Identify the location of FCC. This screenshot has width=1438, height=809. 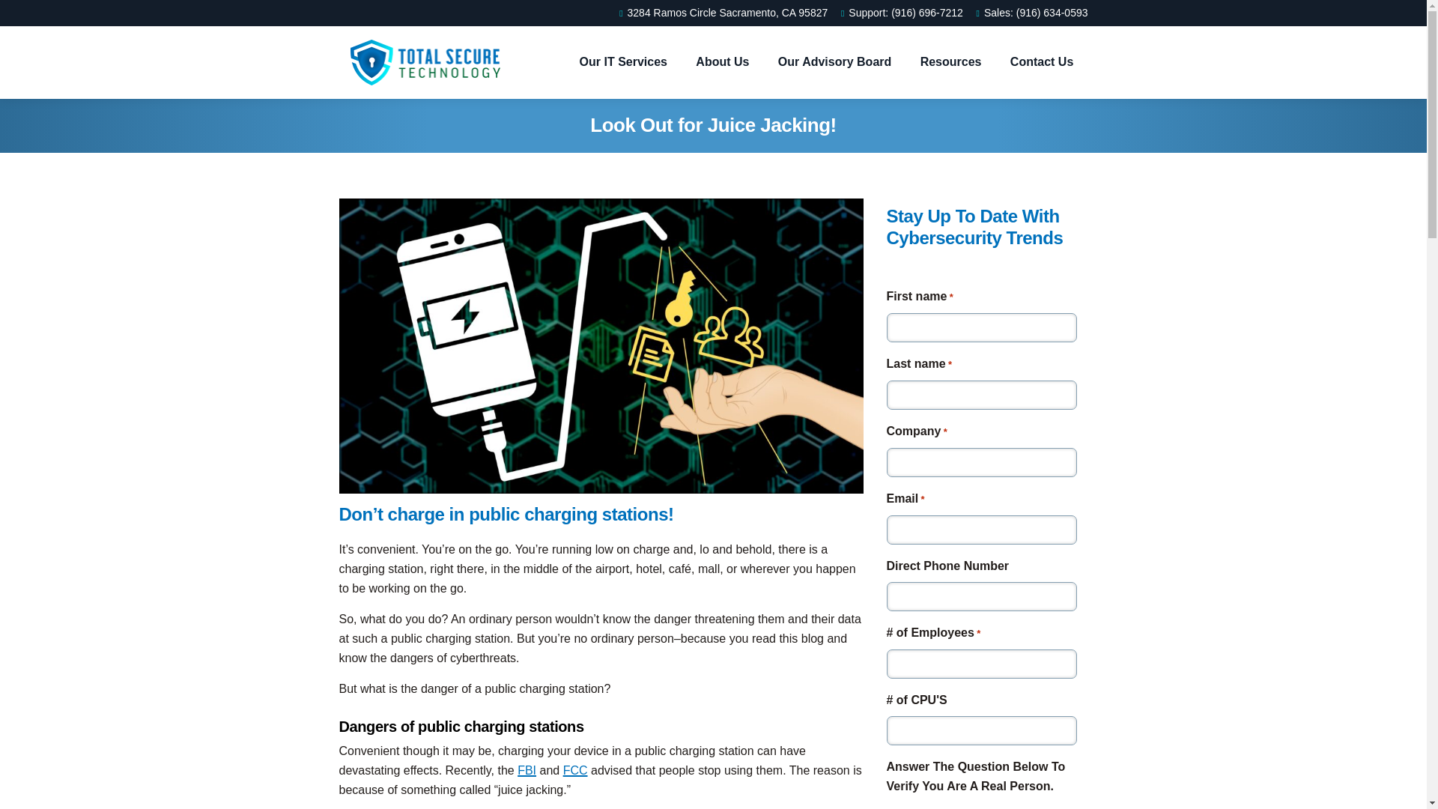
(575, 770).